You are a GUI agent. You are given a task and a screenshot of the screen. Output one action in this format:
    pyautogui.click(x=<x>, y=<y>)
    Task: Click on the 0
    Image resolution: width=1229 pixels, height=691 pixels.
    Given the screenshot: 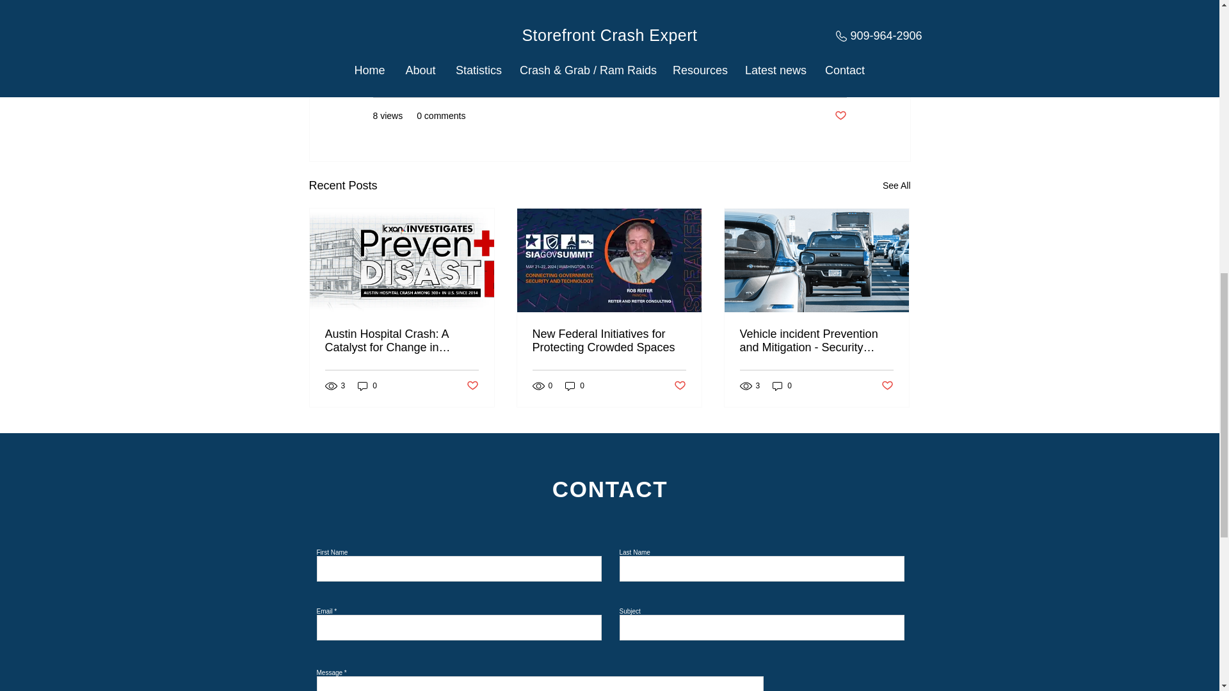 What is the action you would take?
    pyautogui.click(x=575, y=386)
    